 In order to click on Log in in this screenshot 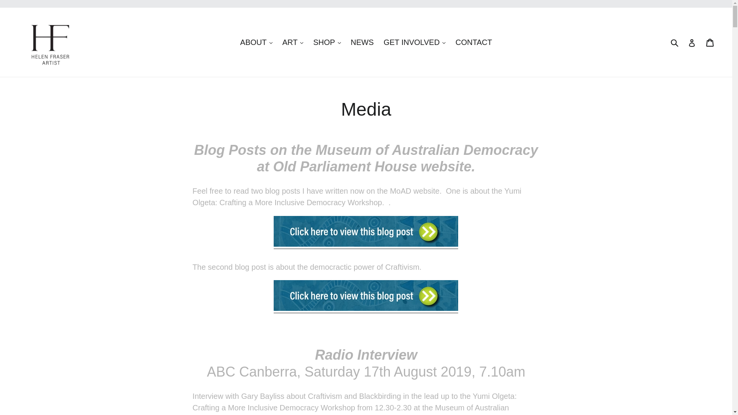, I will do `click(692, 42)`.